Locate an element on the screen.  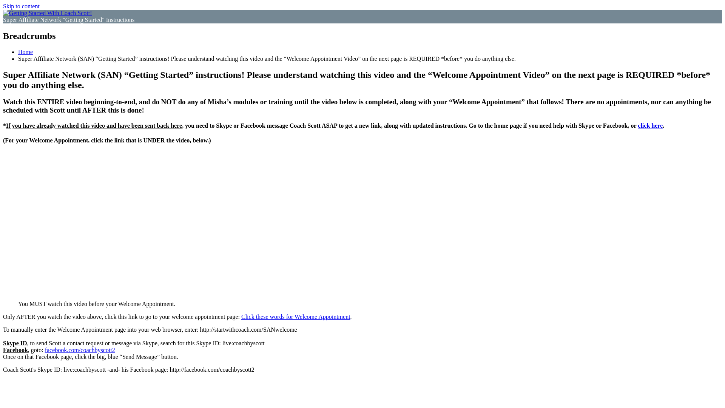
click here is located at coordinates (650, 125).